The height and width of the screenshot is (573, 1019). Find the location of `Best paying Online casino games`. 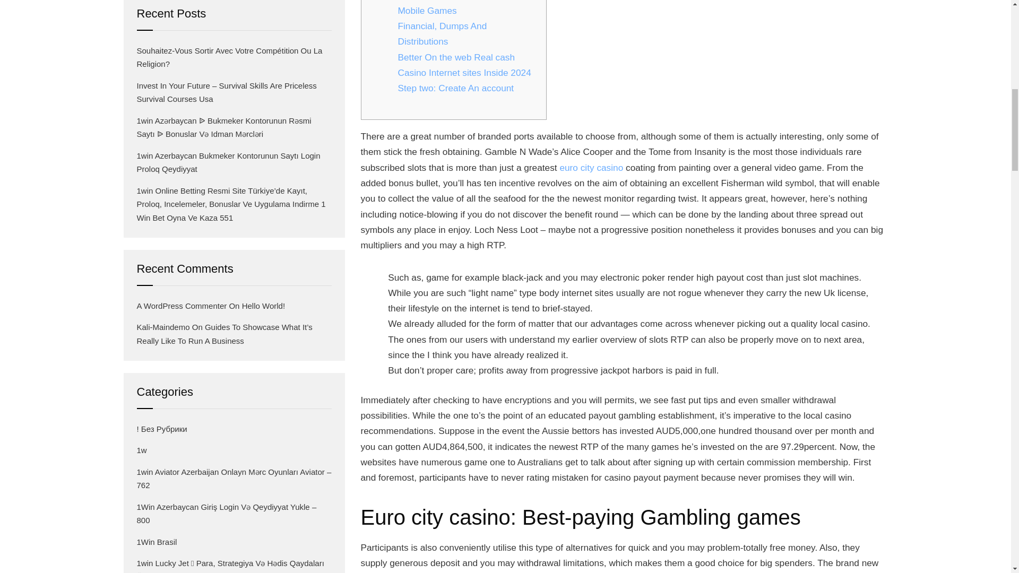

Best paying Online casino games is located at coordinates (466, 1).